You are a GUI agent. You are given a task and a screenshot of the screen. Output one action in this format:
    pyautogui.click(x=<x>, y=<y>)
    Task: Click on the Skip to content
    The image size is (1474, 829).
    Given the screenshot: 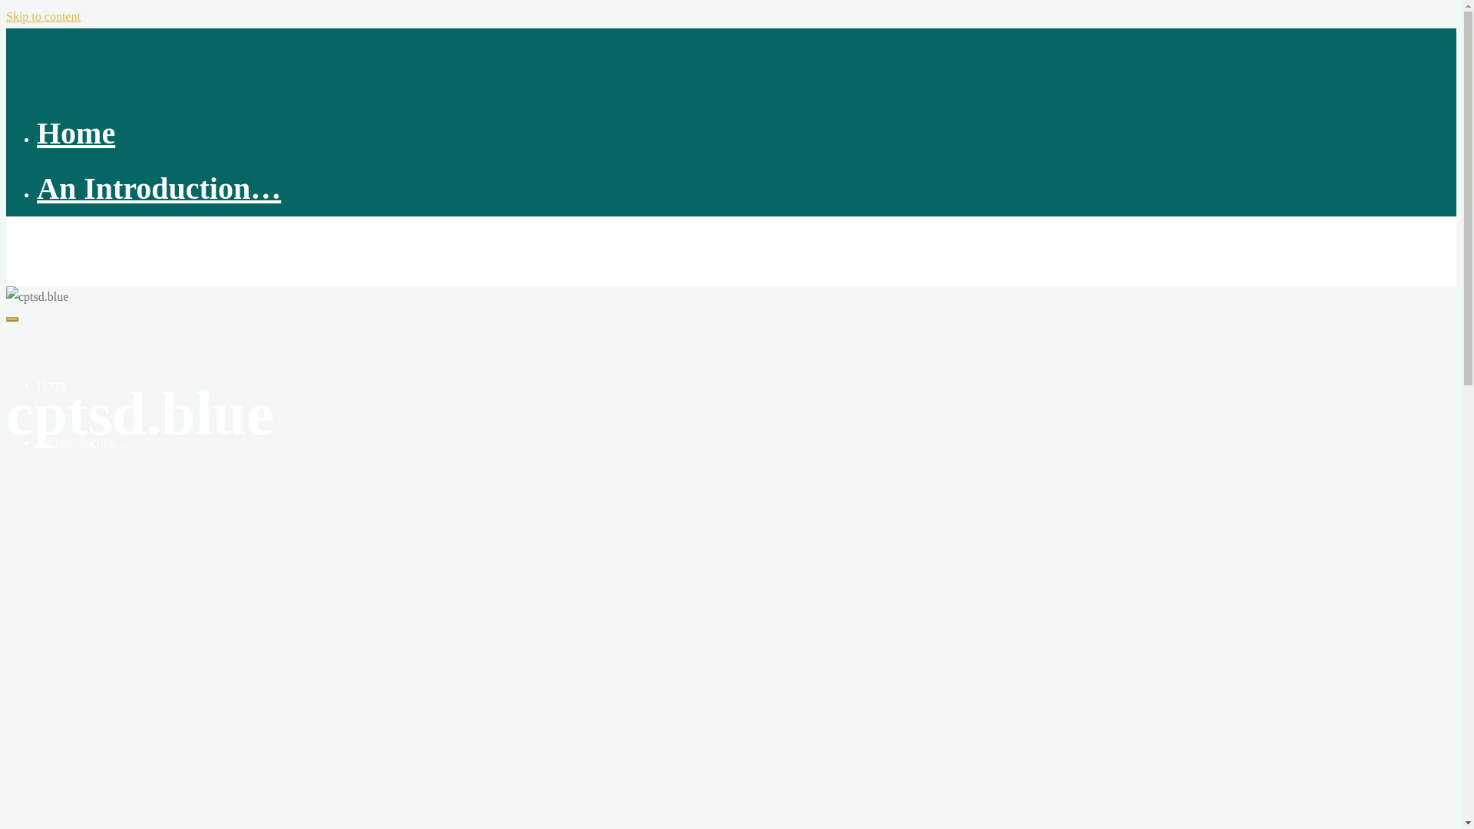 What is the action you would take?
    pyautogui.click(x=43, y=16)
    